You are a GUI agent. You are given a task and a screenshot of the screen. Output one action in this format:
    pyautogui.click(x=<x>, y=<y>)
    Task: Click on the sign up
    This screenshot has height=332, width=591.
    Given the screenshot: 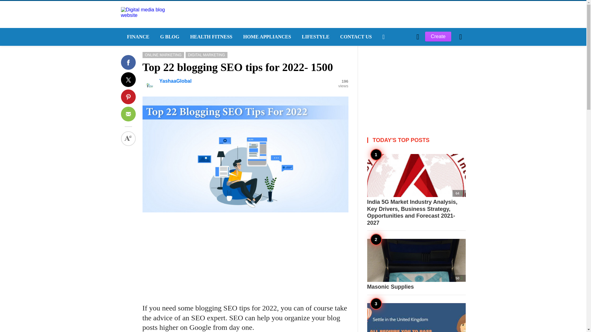 What is the action you would take?
    pyautogui.click(x=392, y=141)
    